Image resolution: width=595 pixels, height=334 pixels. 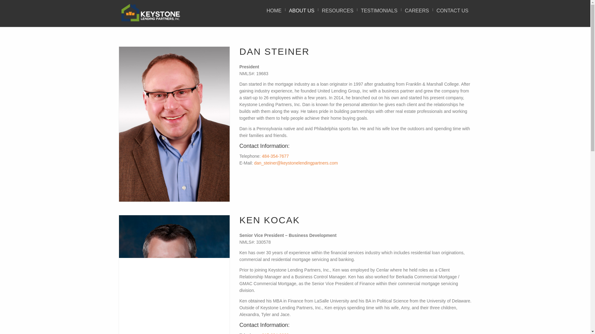 I want to click on CONTACT US, so click(x=452, y=11).